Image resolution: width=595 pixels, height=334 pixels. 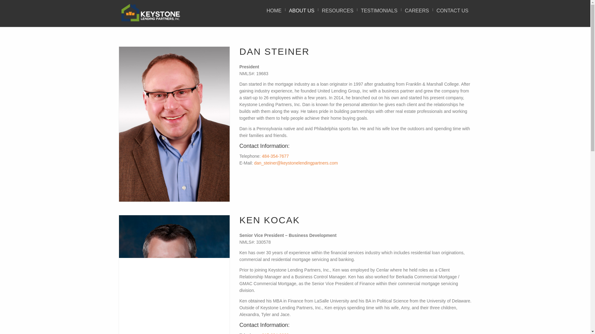 I want to click on CONTACT US, so click(x=452, y=11).